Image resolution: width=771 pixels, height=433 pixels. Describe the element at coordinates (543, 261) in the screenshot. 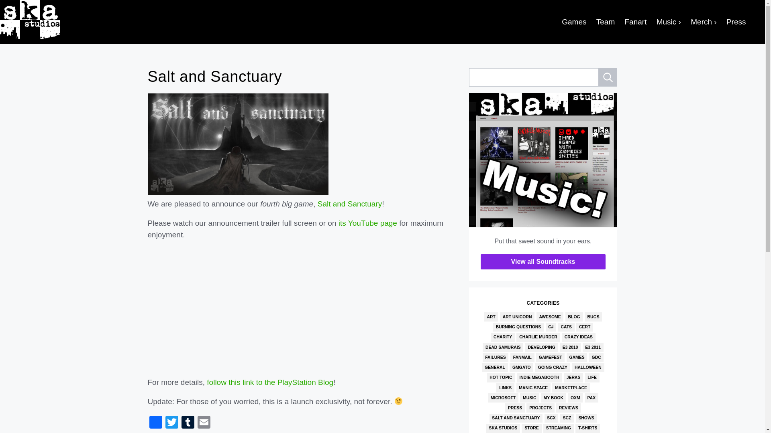

I see `View all Soundtracks` at that location.